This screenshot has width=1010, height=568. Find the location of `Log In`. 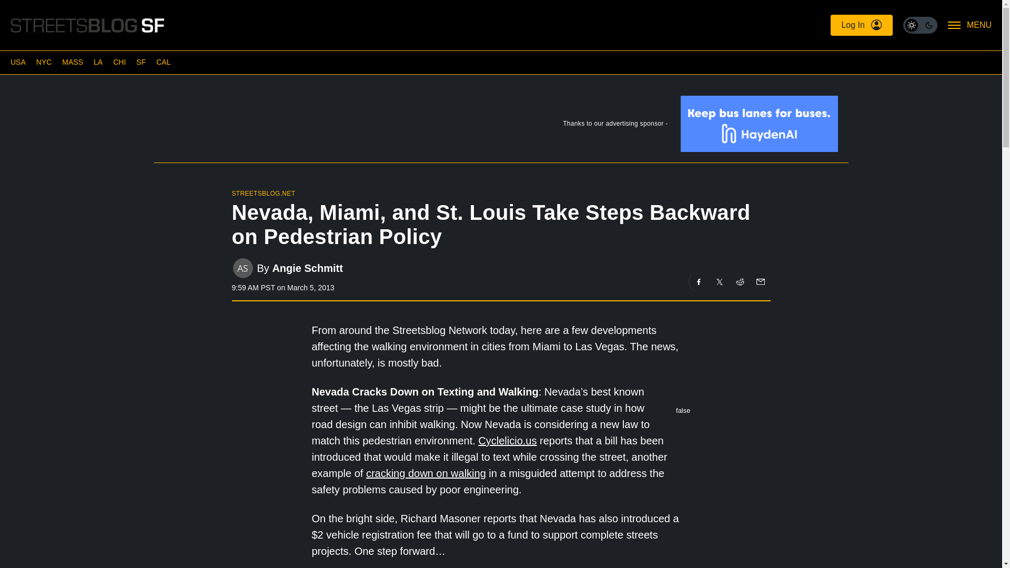

Log In is located at coordinates (861, 25).